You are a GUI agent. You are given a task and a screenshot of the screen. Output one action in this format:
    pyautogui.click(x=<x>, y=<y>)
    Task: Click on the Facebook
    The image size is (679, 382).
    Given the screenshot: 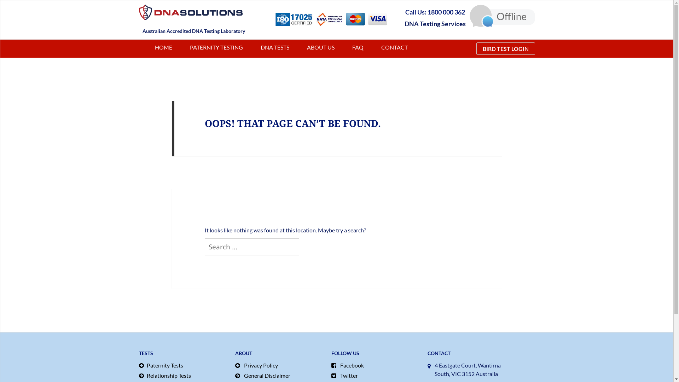 What is the action you would take?
    pyautogui.click(x=376, y=365)
    